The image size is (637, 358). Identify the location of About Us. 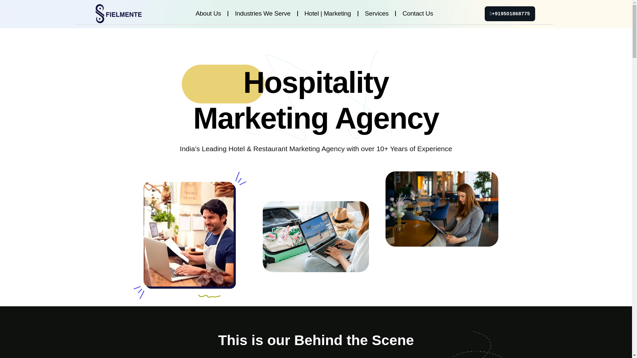
(208, 13).